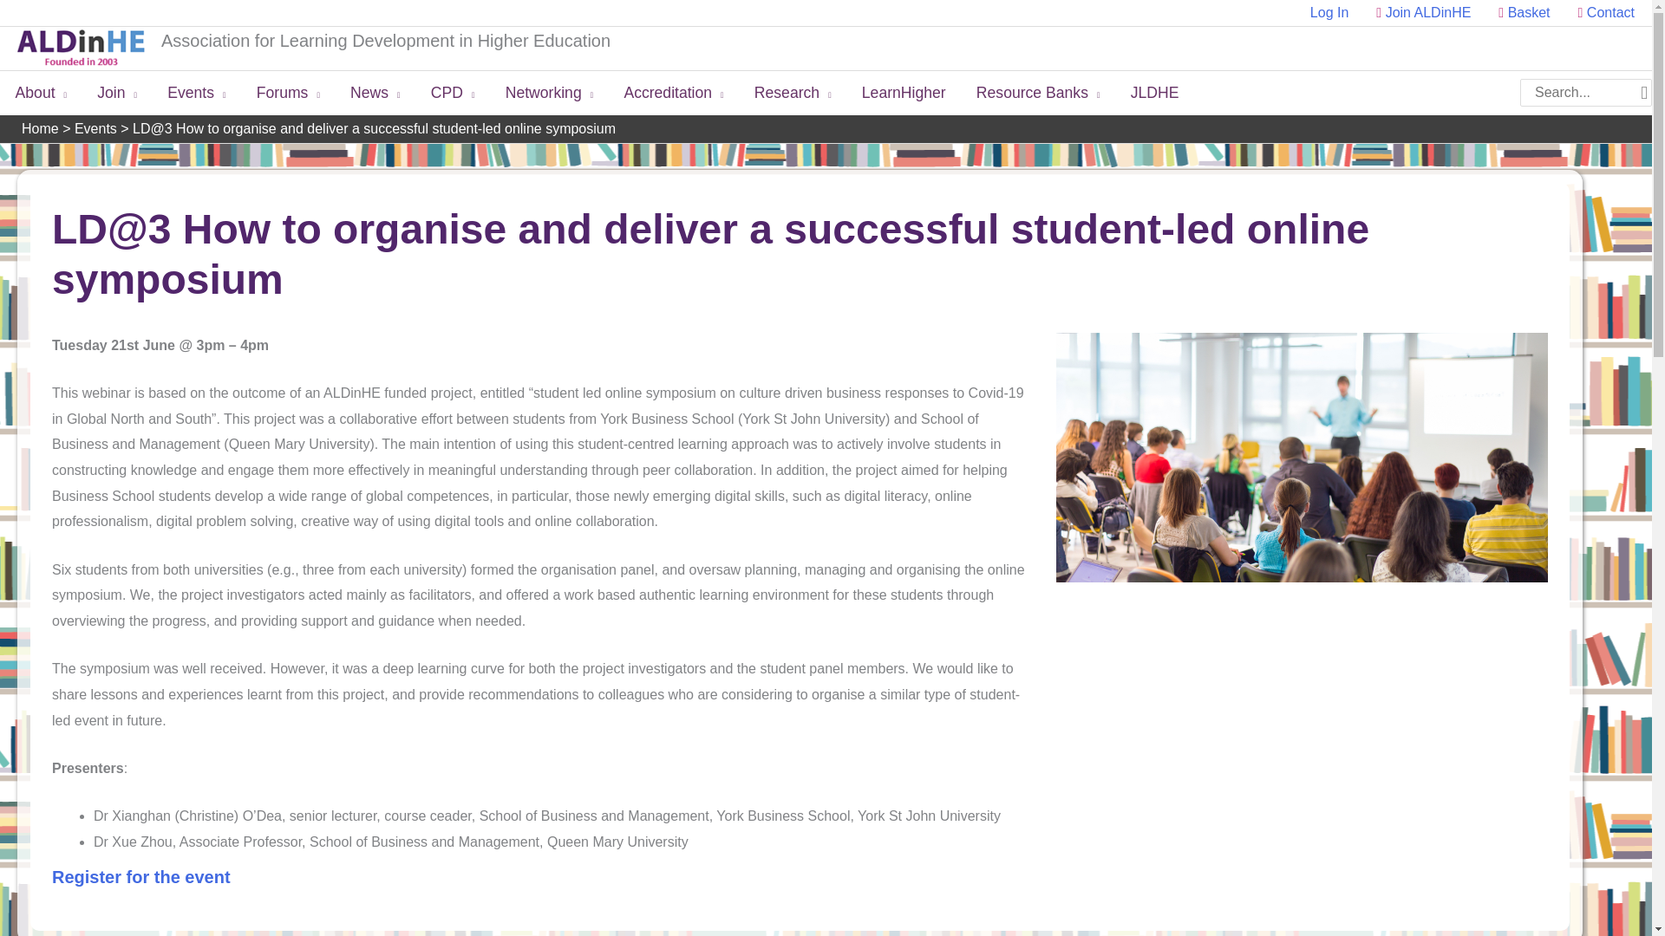 This screenshot has width=1665, height=936. What do you see at coordinates (1423, 13) in the screenshot?
I see `Join the ALDinHE community` at bounding box center [1423, 13].